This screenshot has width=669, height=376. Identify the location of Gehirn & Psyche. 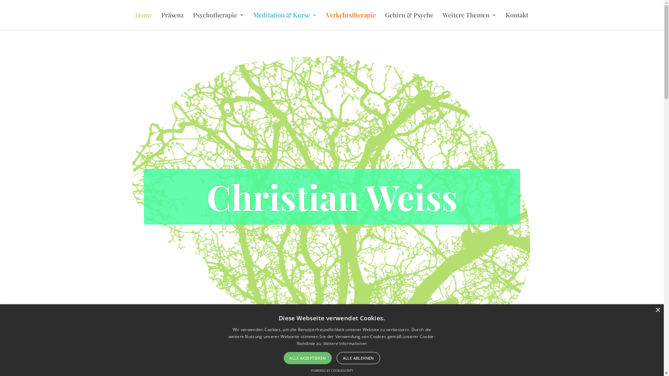
(409, 21).